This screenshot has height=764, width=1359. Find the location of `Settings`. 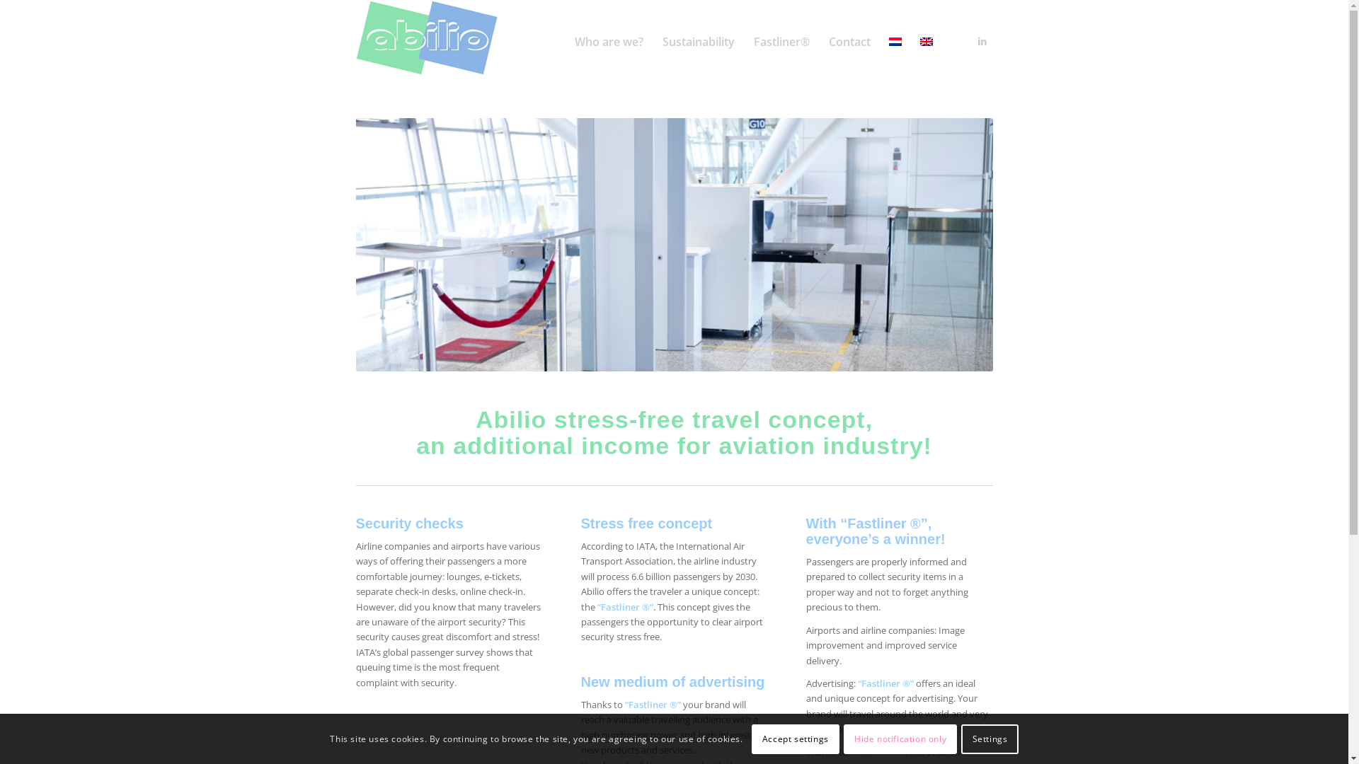

Settings is located at coordinates (990, 739).